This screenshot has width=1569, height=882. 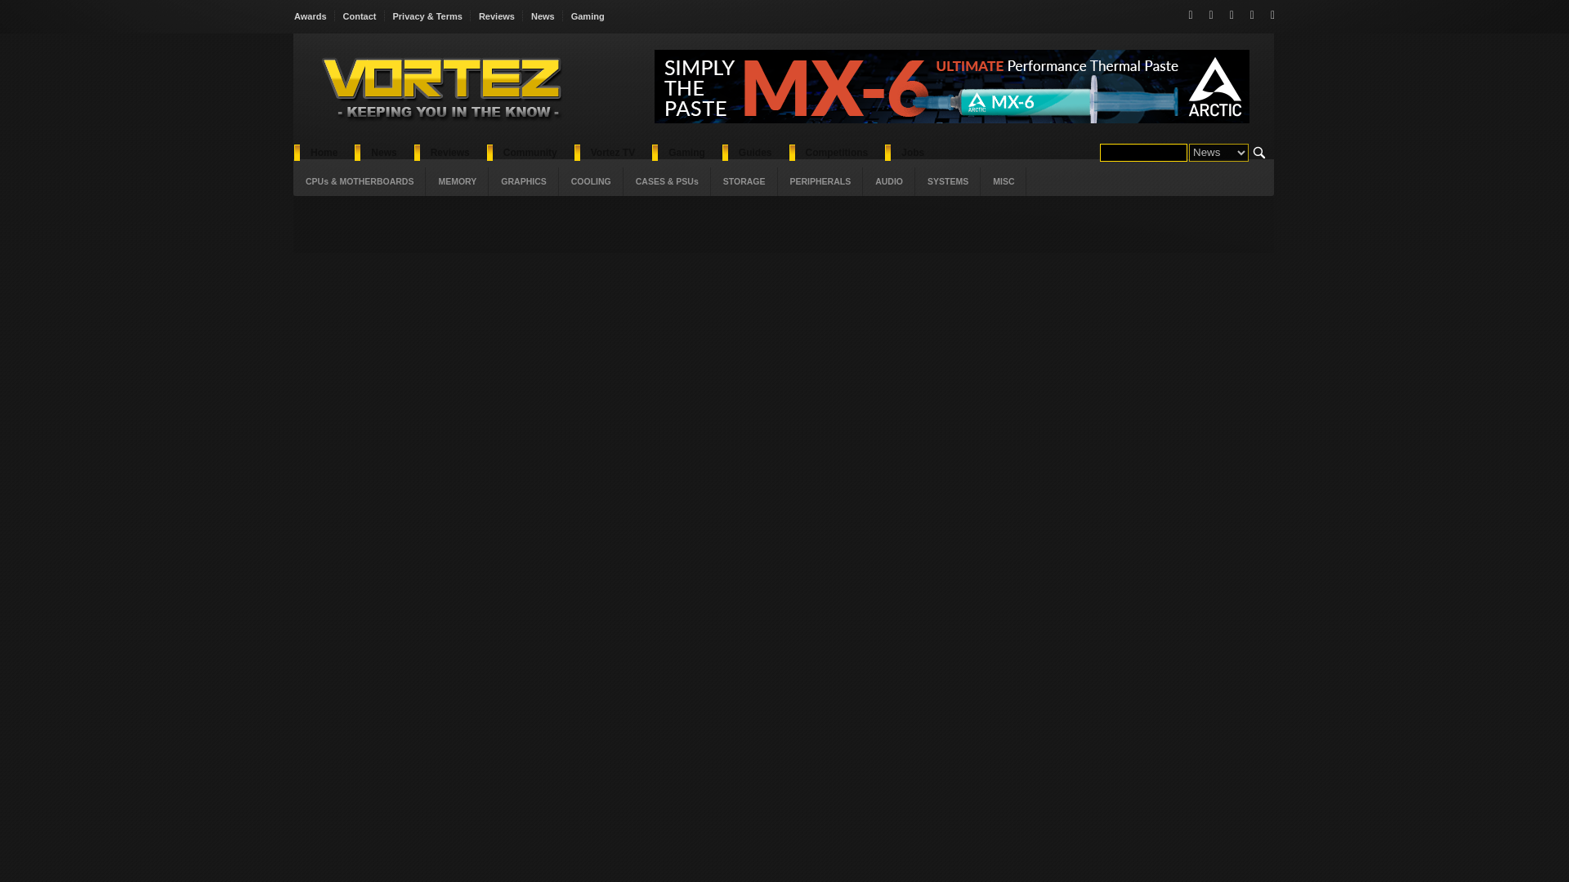 I want to click on Community, so click(x=530, y=152).